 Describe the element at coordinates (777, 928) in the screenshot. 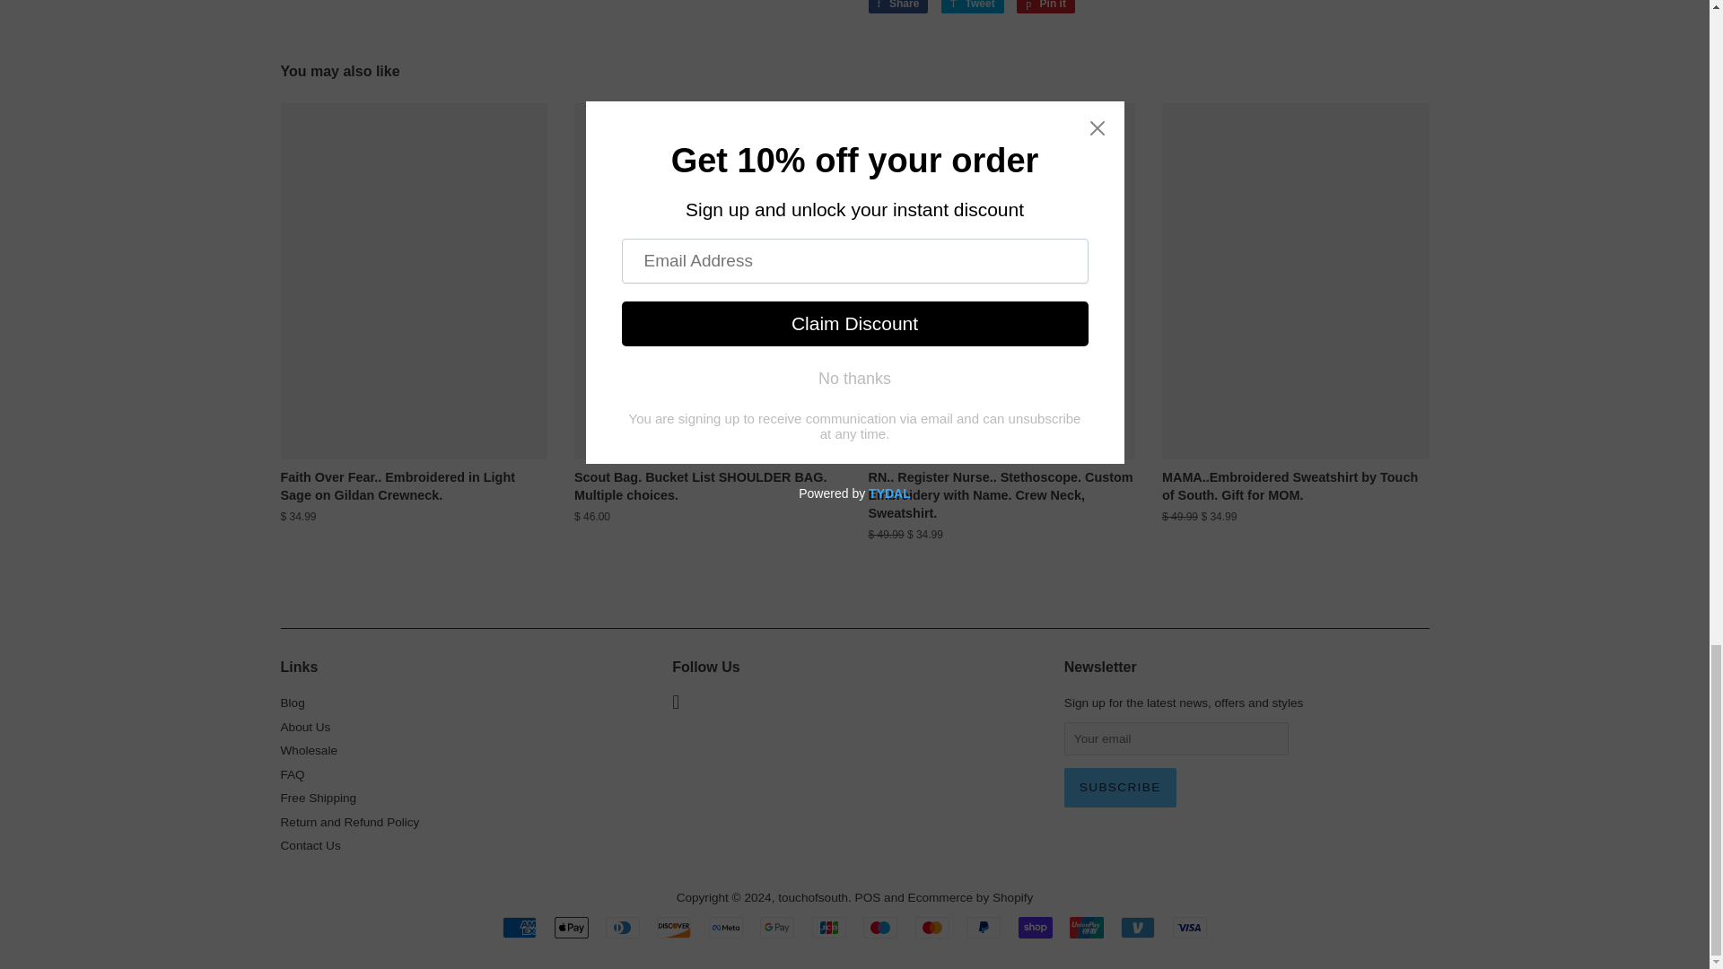

I see `Google Pay` at that location.